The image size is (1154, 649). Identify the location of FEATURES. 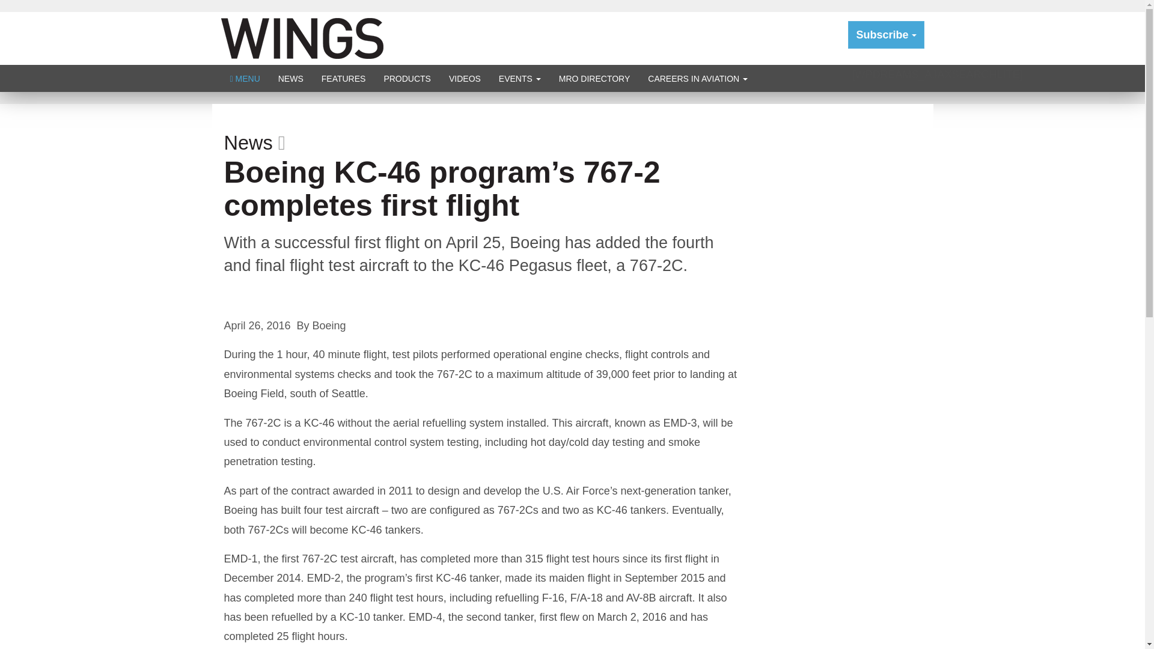
(344, 78).